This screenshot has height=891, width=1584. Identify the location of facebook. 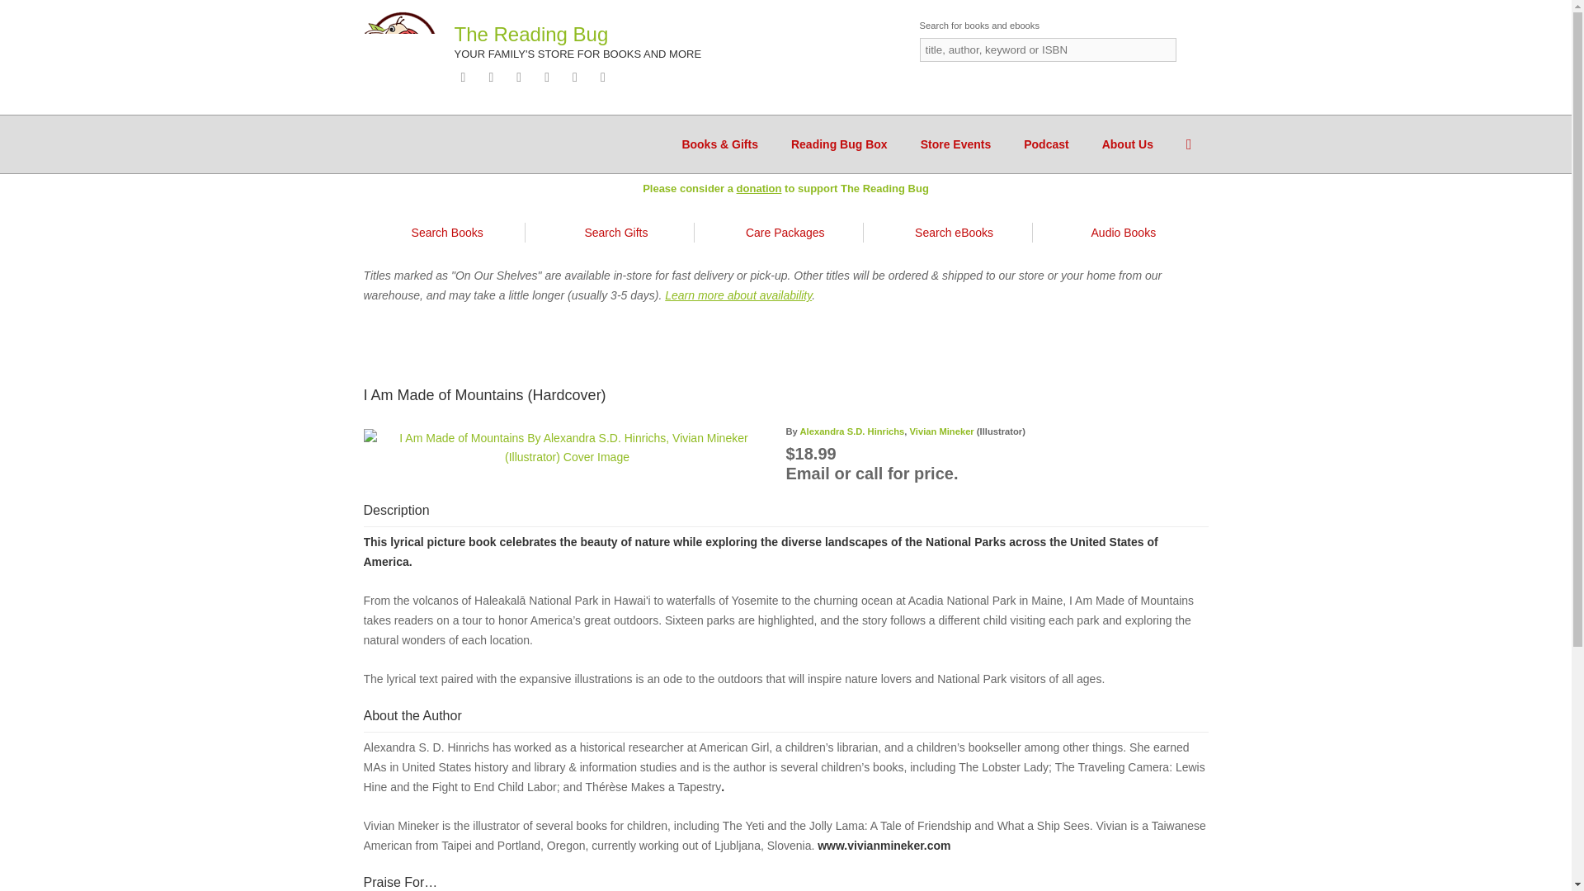
(493, 78).